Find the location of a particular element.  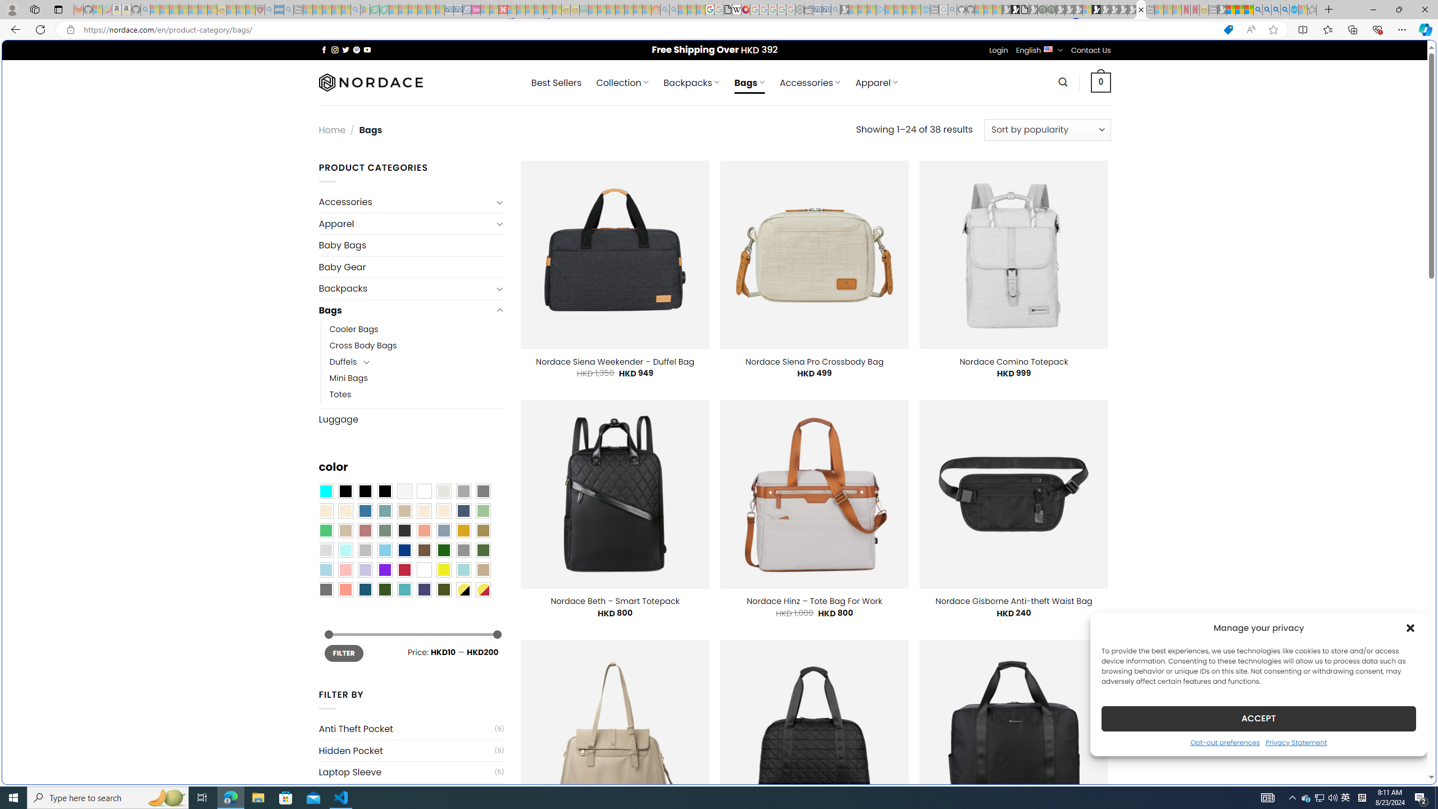

Mini Bags is located at coordinates (417, 378).